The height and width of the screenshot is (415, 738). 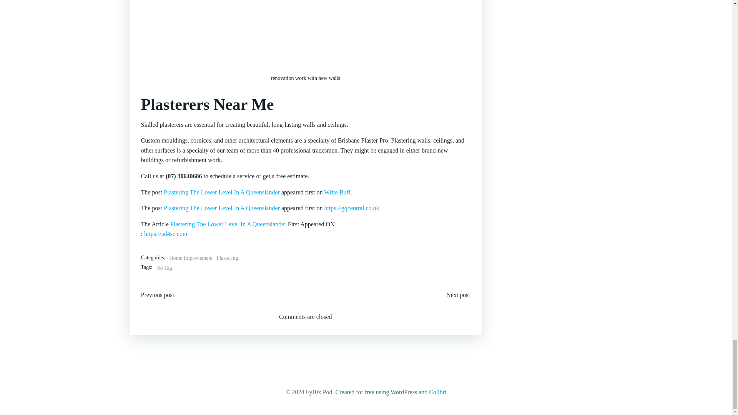 What do you see at coordinates (158, 295) in the screenshot?
I see `Previous post` at bounding box center [158, 295].